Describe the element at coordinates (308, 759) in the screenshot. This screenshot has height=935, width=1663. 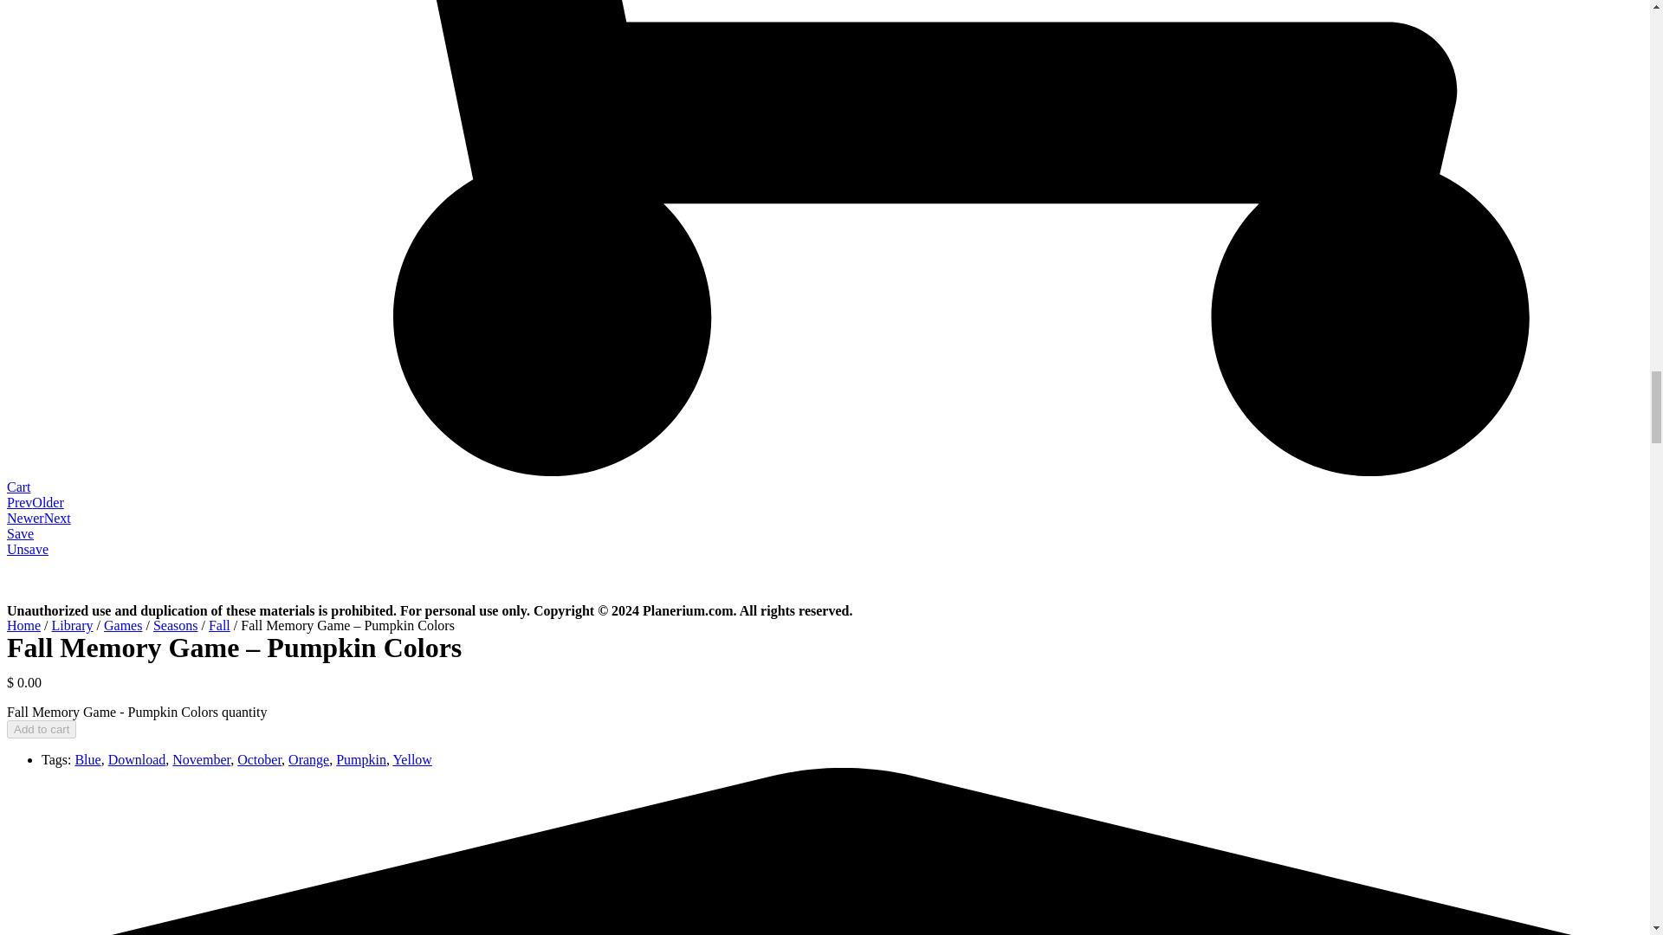
I see `Orange` at that location.